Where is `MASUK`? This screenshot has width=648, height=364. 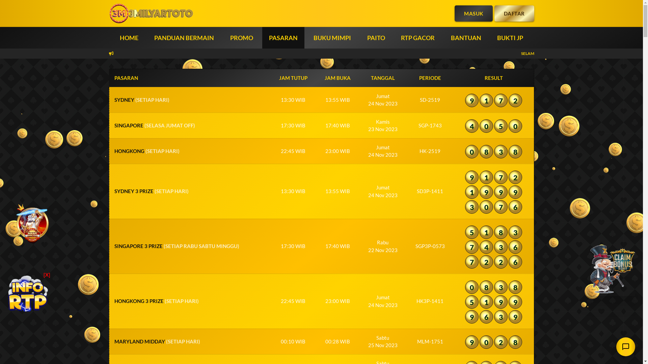
MASUK is located at coordinates (474, 13).